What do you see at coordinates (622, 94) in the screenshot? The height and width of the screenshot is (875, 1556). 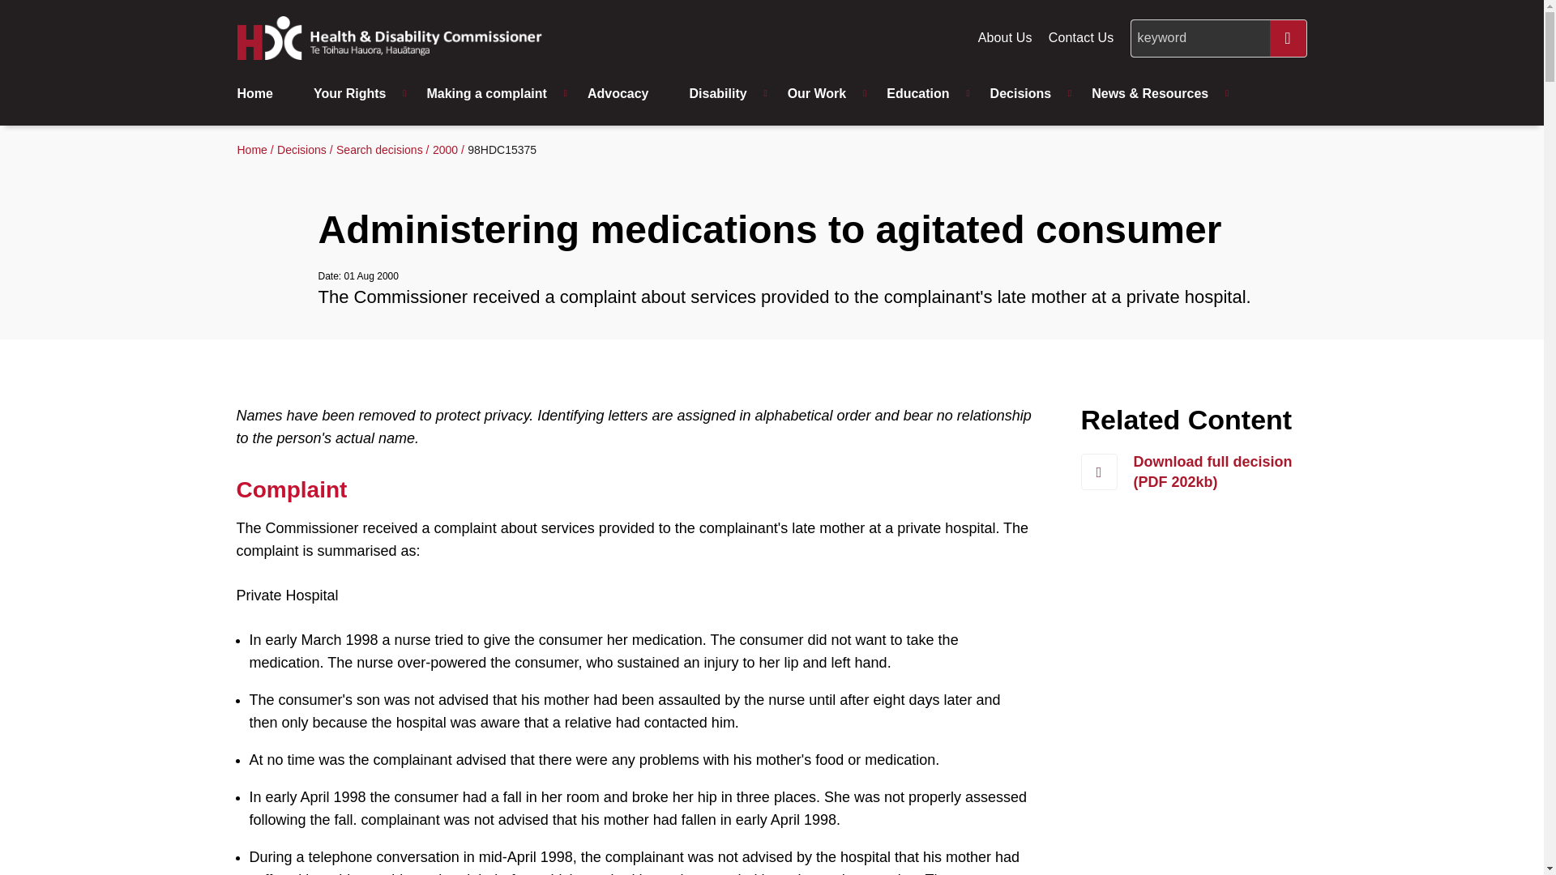 I see `Advocacy` at bounding box center [622, 94].